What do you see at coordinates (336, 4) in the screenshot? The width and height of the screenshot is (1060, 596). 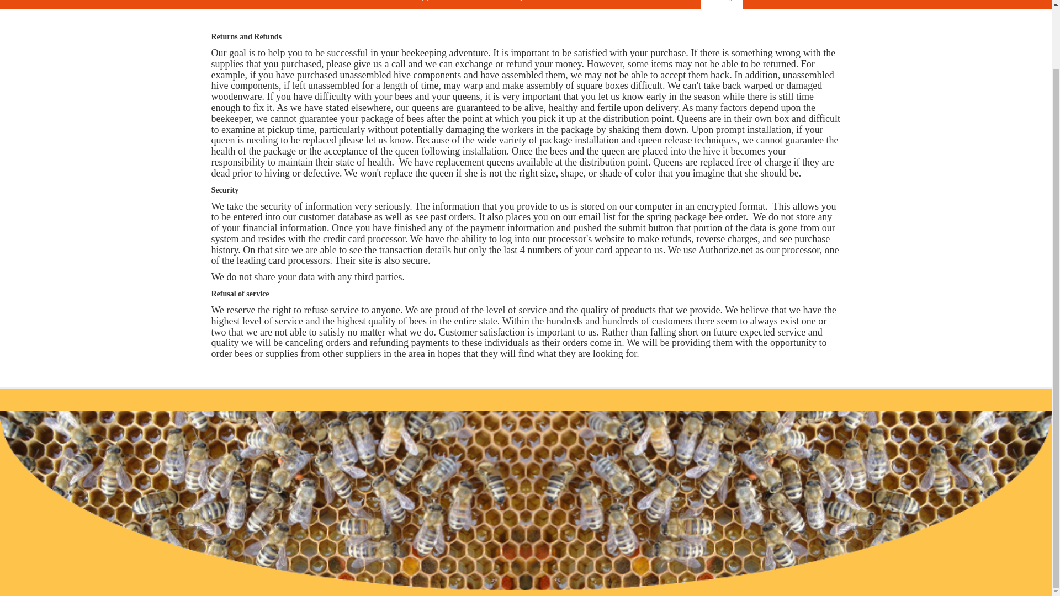 I see `About Us` at bounding box center [336, 4].